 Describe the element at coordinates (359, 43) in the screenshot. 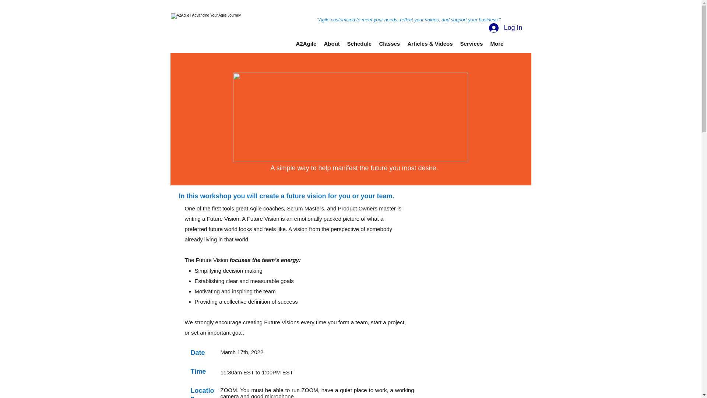

I see `Schedule` at that location.